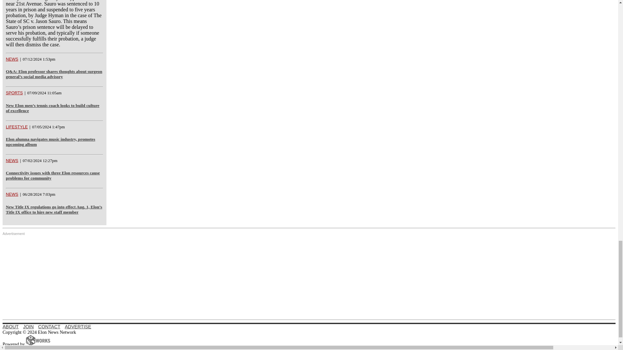  What do you see at coordinates (309, 276) in the screenshot?
I see `3rd party ad content` at bounding box center [309, 276].